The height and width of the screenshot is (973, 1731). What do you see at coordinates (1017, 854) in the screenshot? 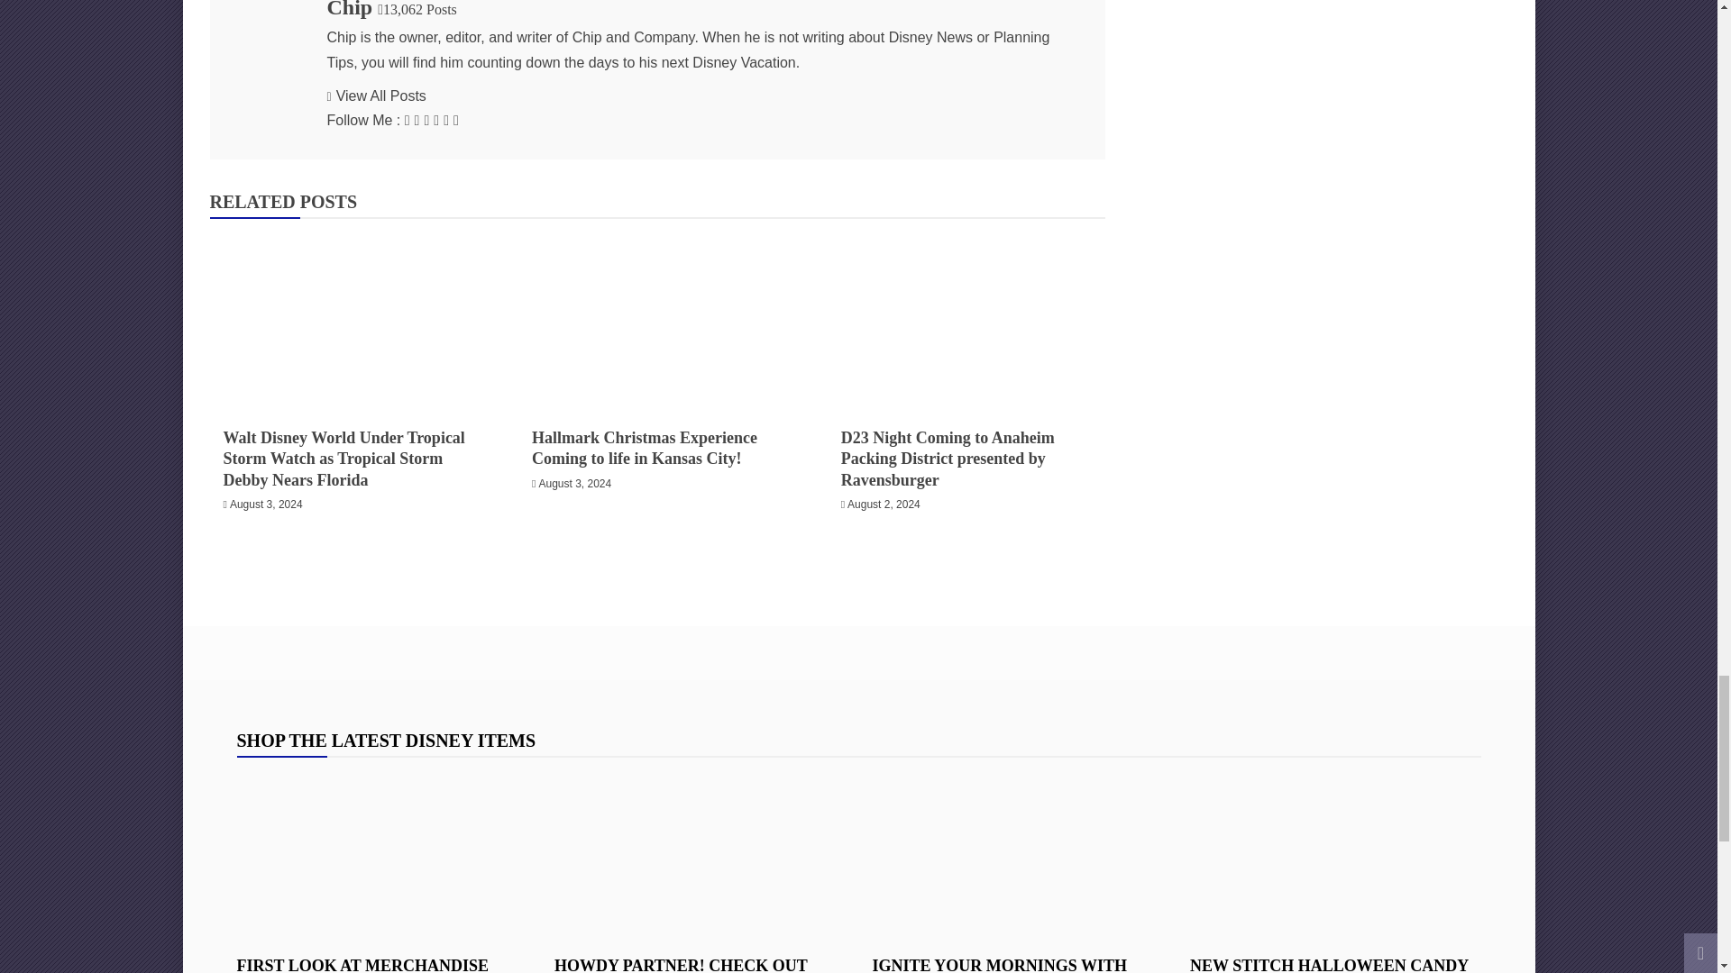
I see `Ignite Your Mornings With The Figment Mug and Saucer!` at bounding box center [1017, 854].